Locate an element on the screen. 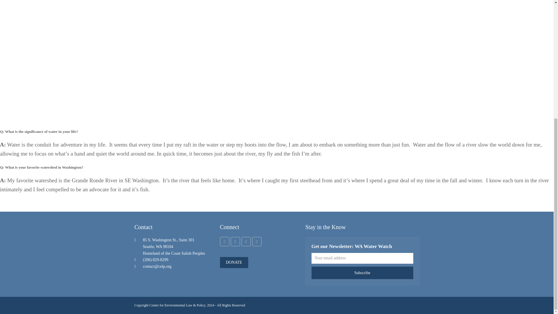 Image resolution: width=558 pixels, height=314 pixels. Facebook is located at coordinates (235, 241).